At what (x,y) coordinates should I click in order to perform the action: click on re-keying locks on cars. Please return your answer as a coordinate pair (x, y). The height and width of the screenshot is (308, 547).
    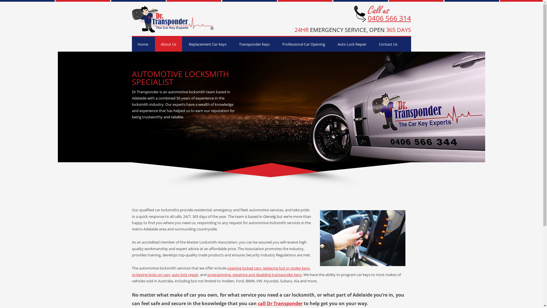
    Looking at the image, I should click on (151, 275).